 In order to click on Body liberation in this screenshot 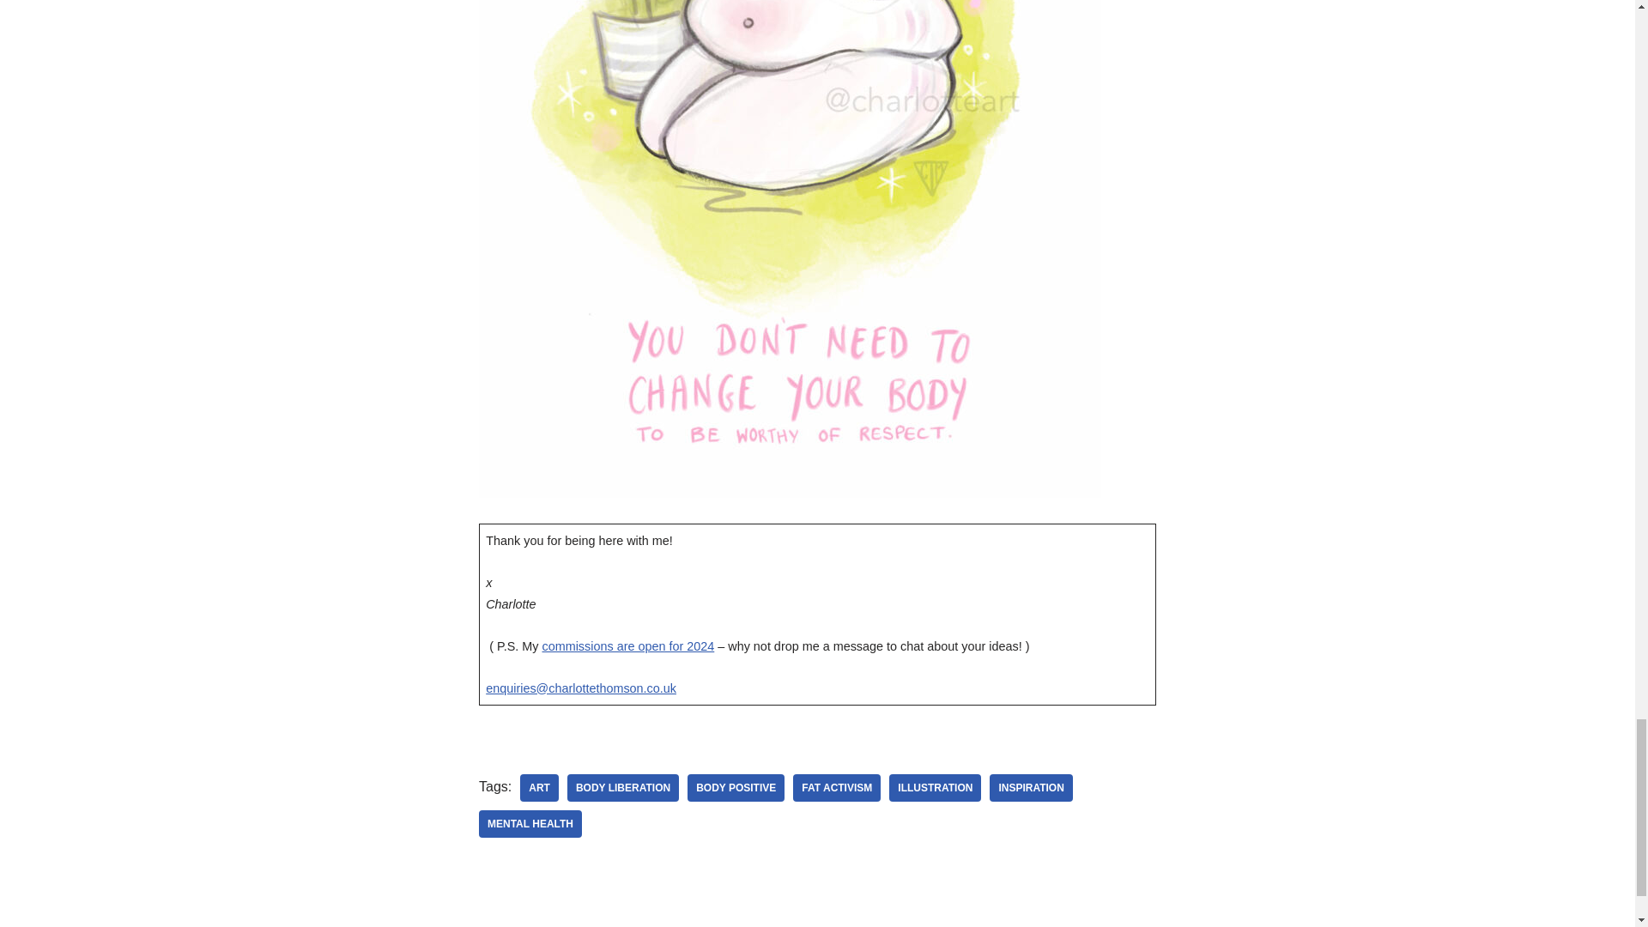, I will do `click(623, 788)`.